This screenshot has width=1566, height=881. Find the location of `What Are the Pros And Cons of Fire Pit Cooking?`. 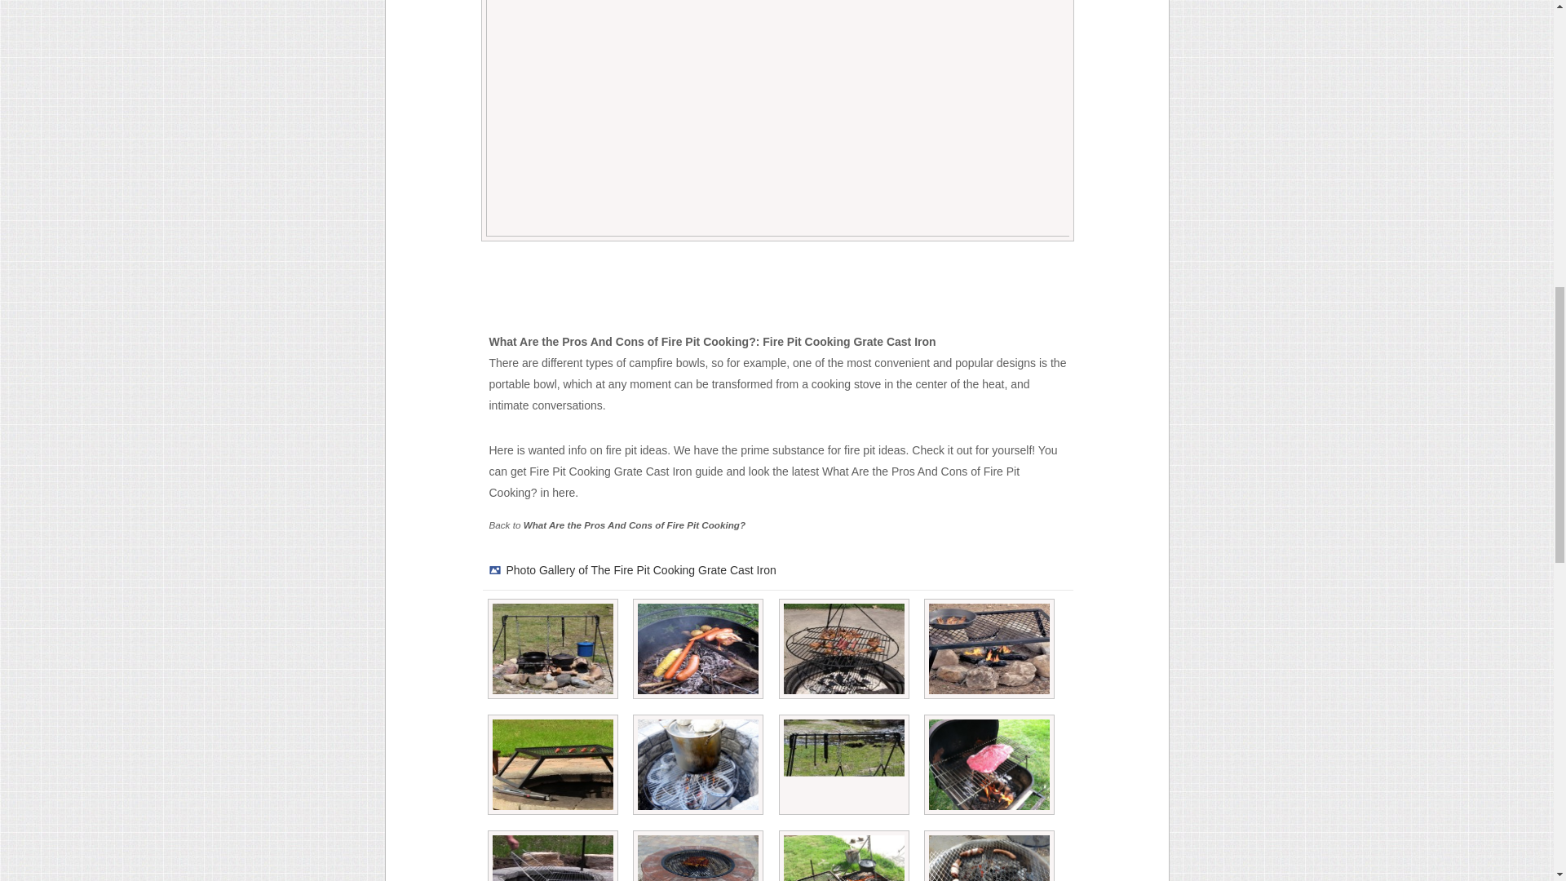

What Are the Pros And Cons of Fire Pit Cooking? is located at coordinates (634, 525).